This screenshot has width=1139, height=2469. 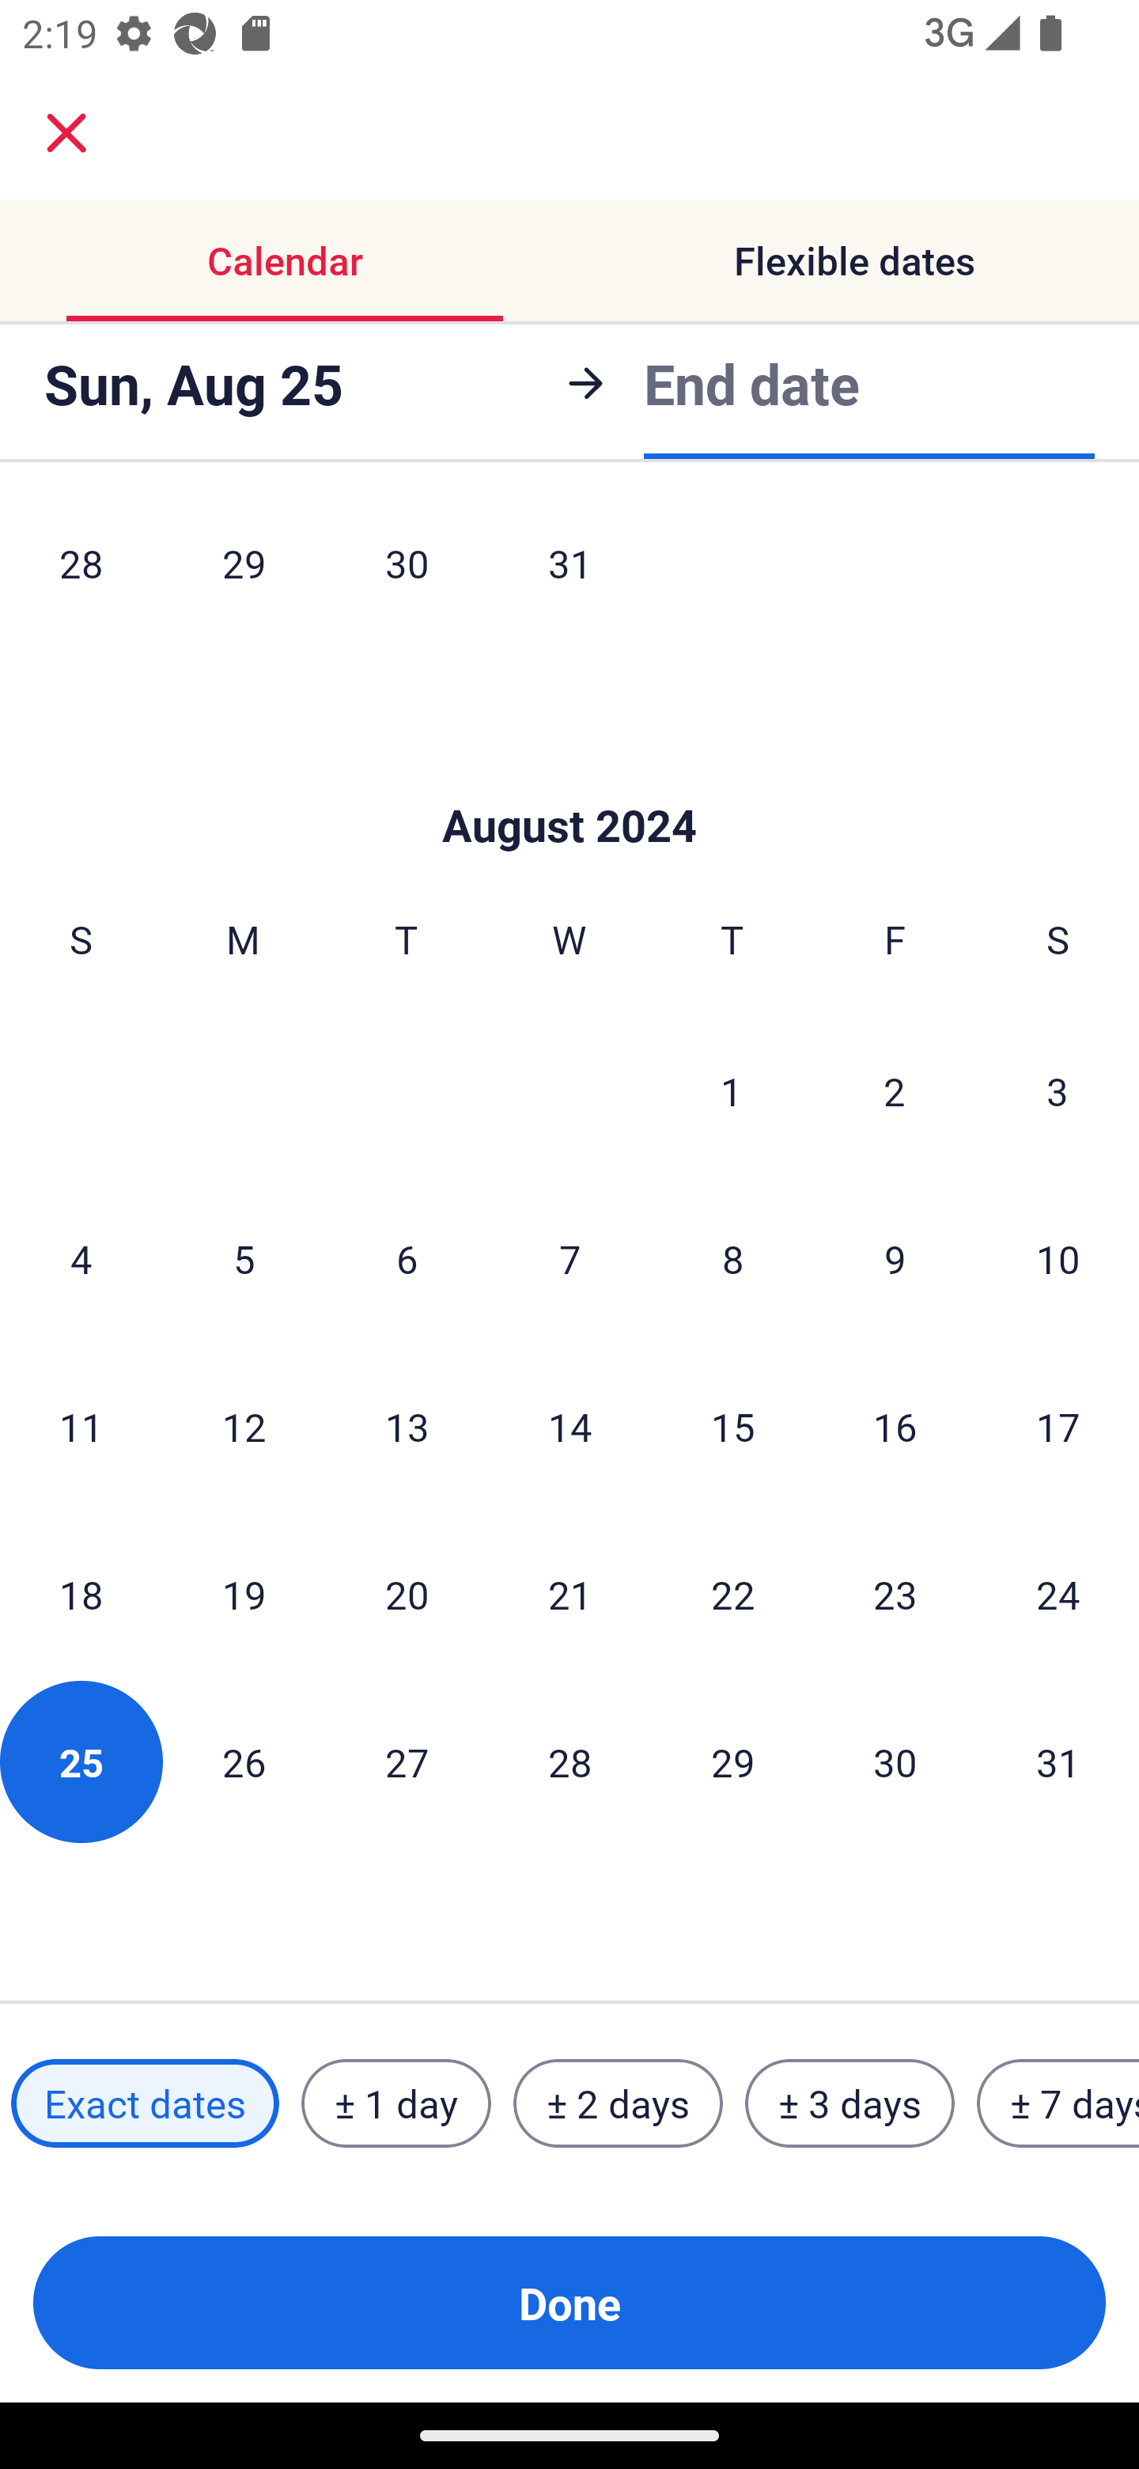 What do you see at coordinates (569, 575) in the screenshot?
I see `31 Wednesday, July 31, 2024` at bounding box center [569, 575].